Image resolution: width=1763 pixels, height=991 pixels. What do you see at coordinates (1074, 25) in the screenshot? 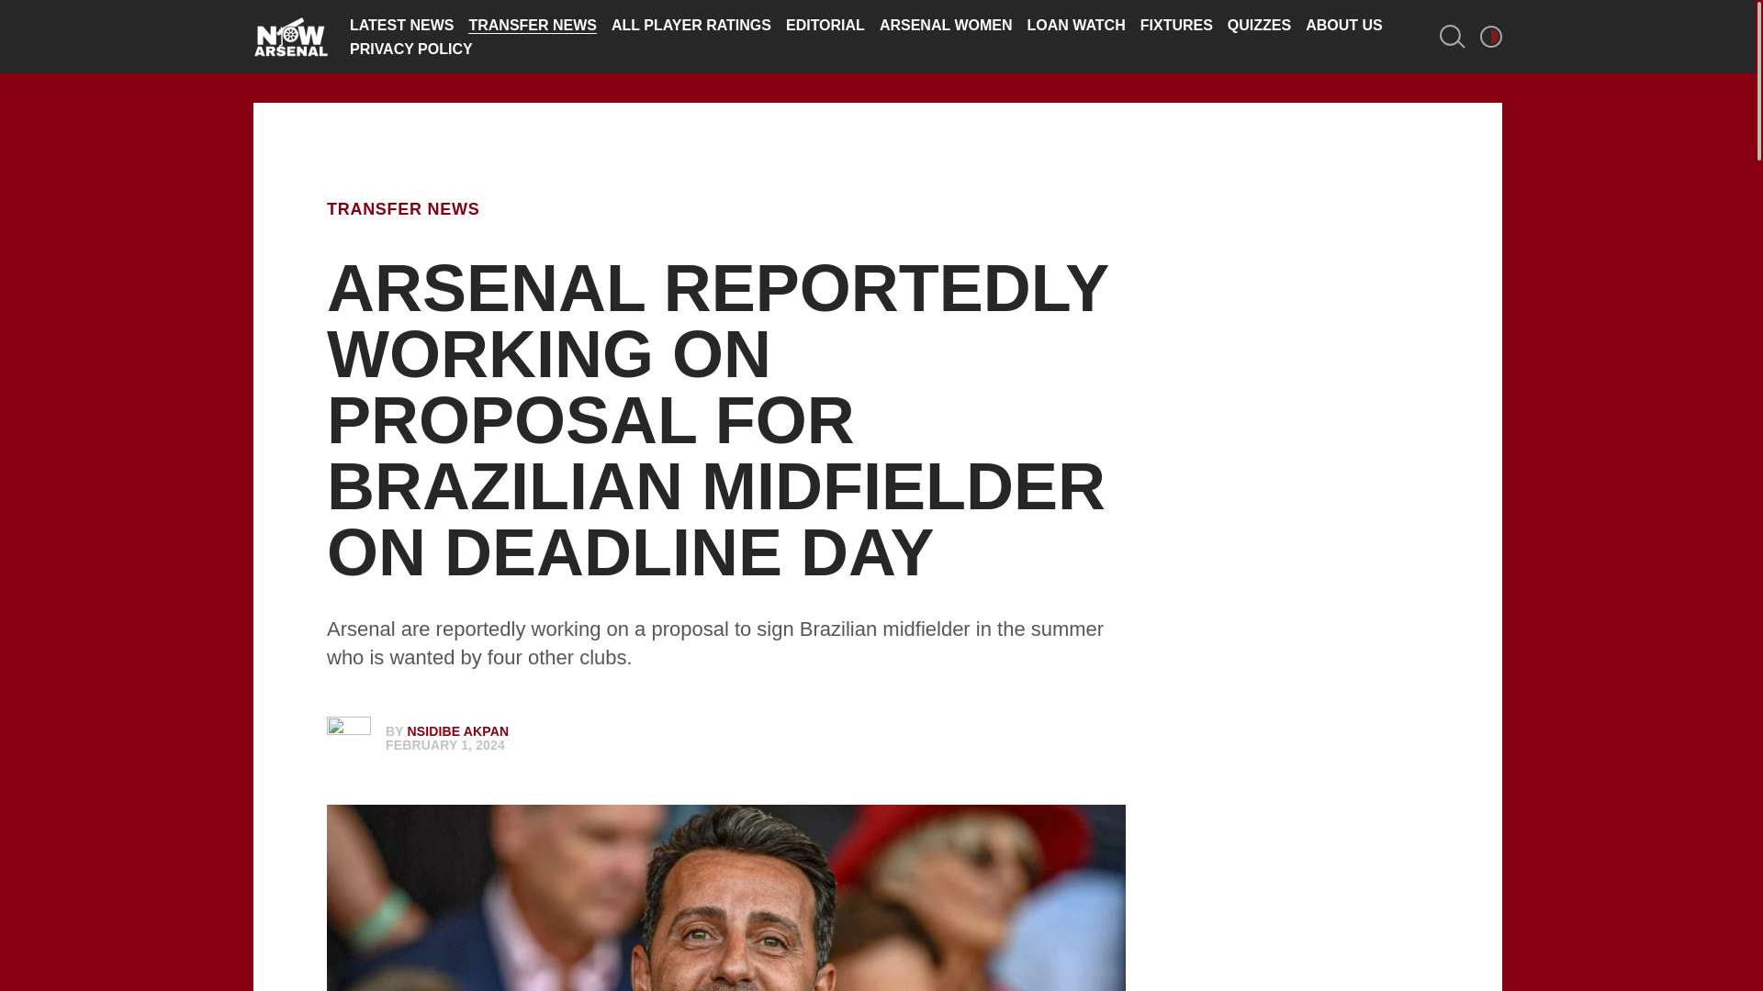
I see `LOAN WATCH` at bounding box center [1074, 25].